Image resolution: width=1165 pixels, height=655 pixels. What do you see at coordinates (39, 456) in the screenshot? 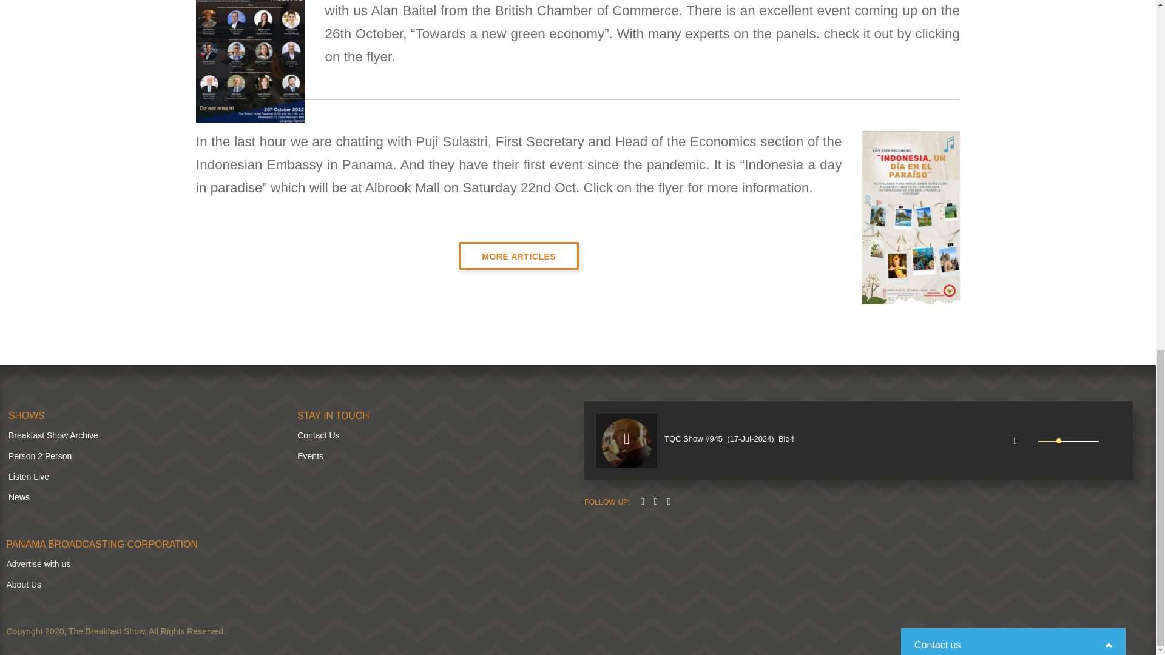
I see `Person 2 Person` at bounding box center [39, 456].